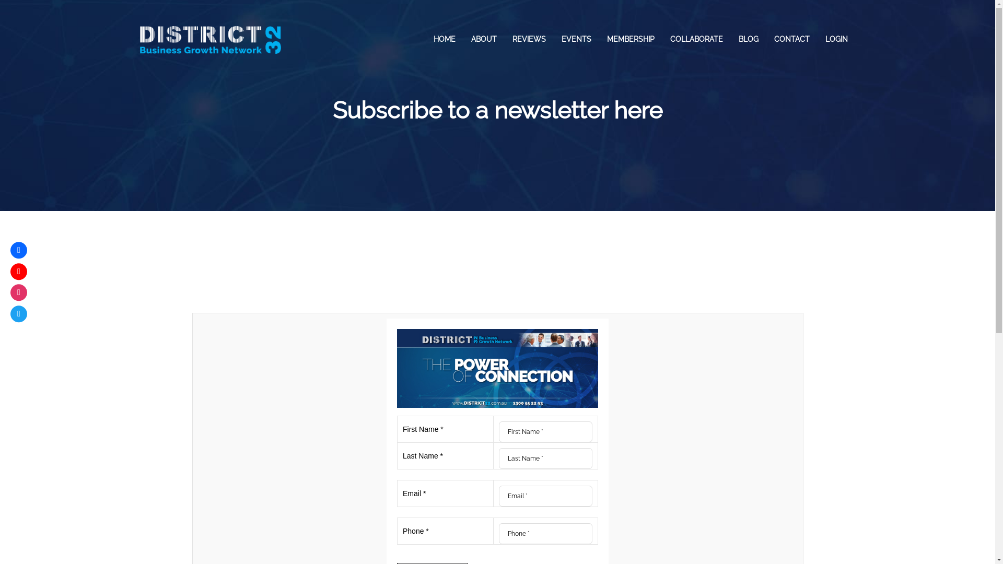 This screenshot has height=564, width=1003. I want to click on Facebook, so click(19, 250).